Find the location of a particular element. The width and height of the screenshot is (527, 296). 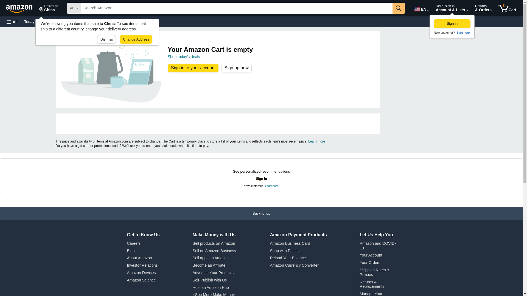

Registry is located at coordinates (399, 8).